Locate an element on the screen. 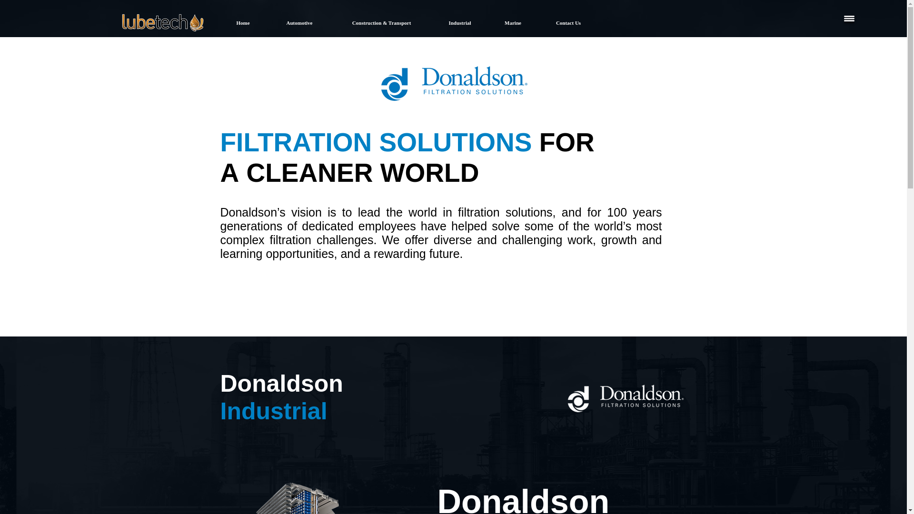 Image resolution: width=914 pixels, height=514 pixels. Marine is located at coordinates (512, 23).